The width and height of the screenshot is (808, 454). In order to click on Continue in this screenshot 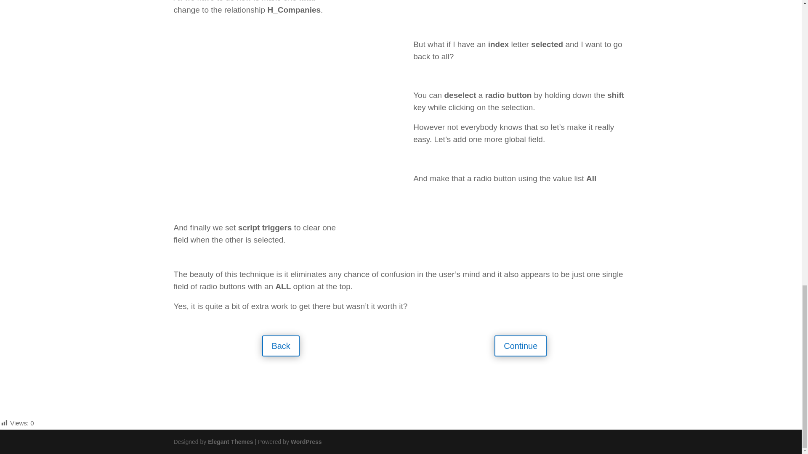, I will do `click(521, 346)`.